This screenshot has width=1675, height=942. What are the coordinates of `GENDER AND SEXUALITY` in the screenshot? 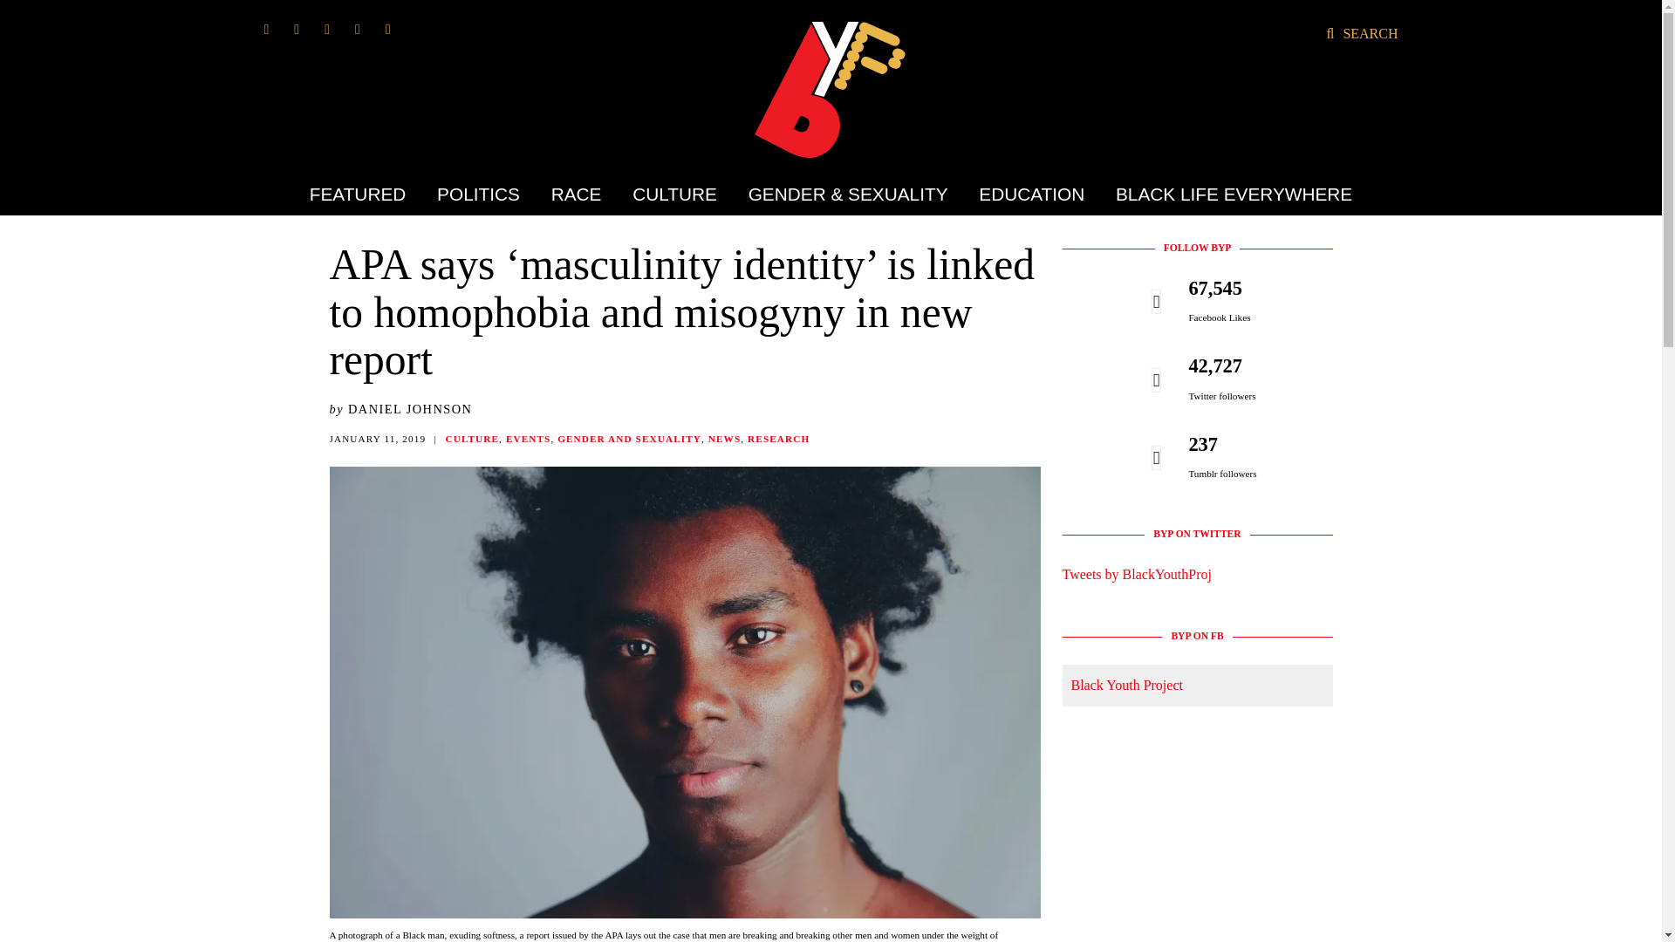 It's located at (630, 438).